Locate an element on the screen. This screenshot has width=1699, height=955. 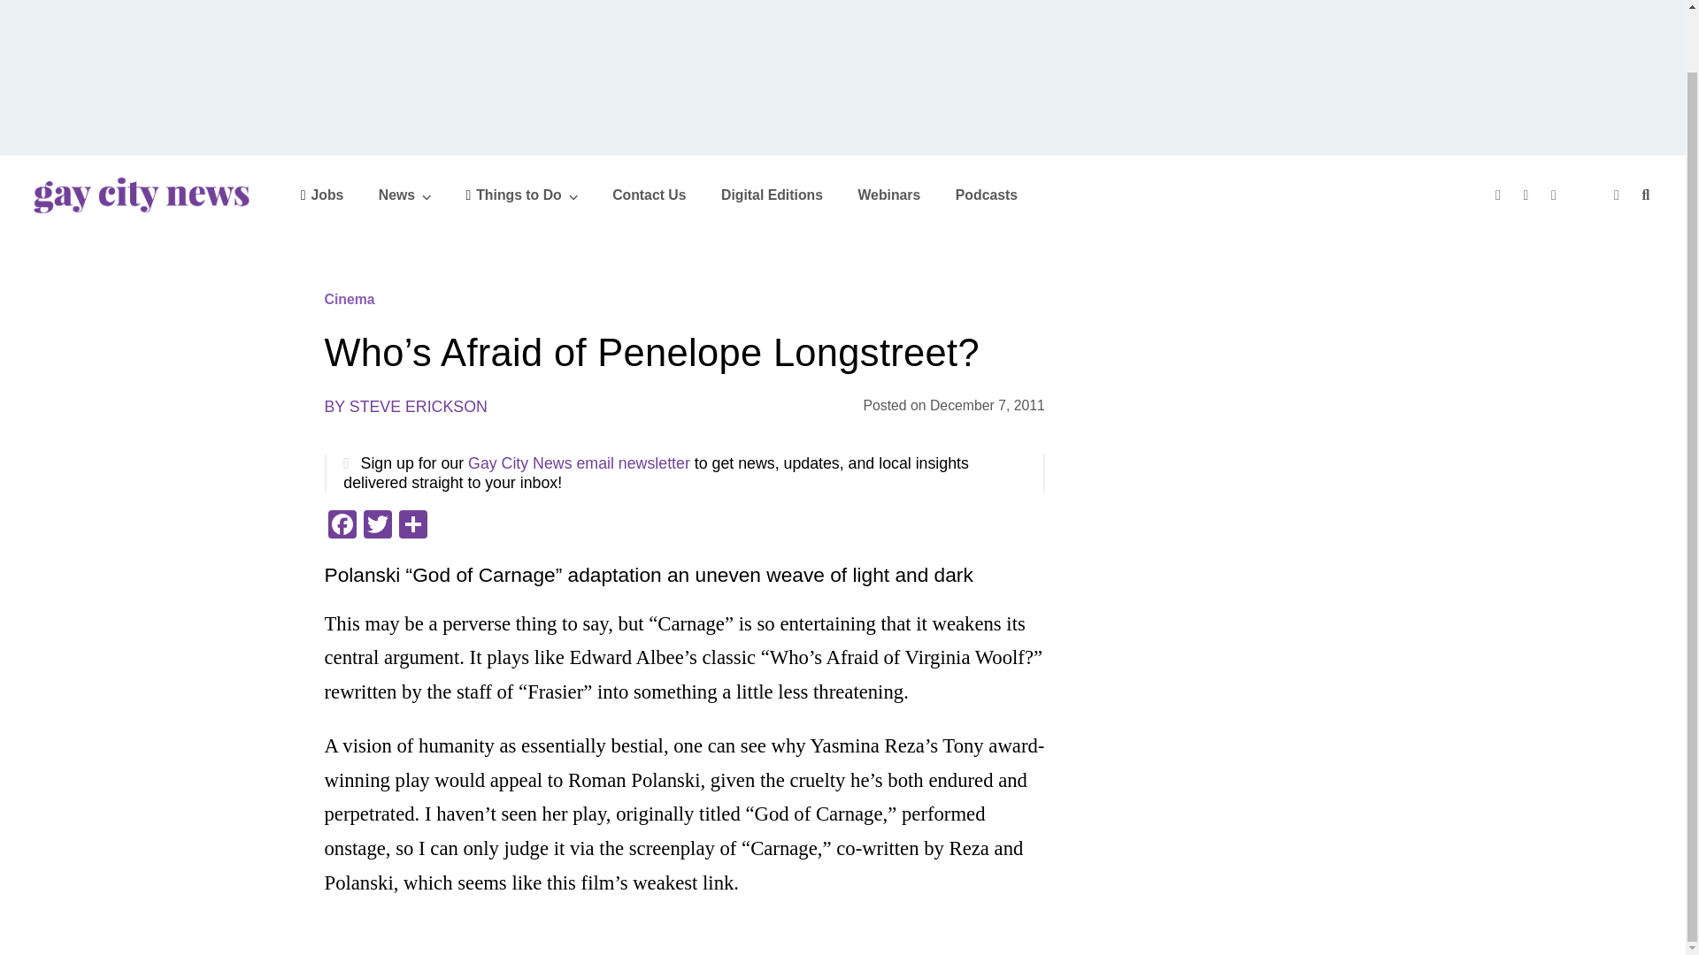
Facebook is located at coordinates (342, 526).